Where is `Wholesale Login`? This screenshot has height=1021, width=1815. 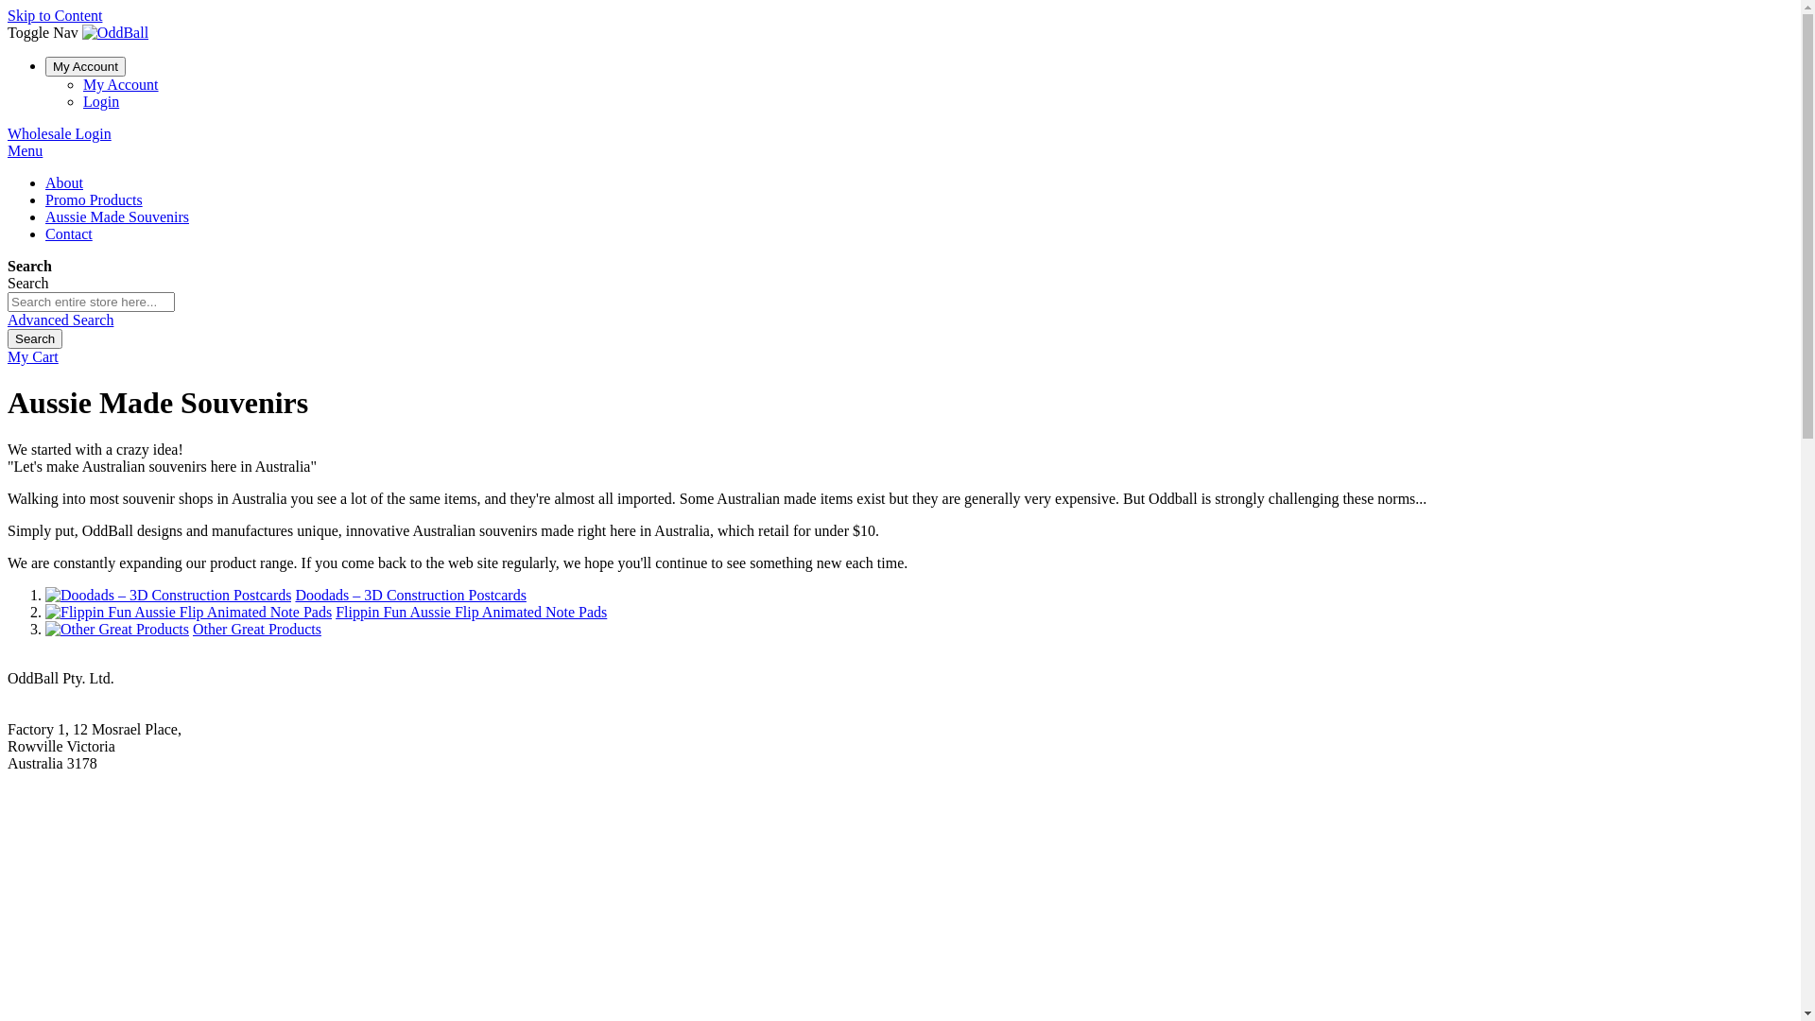 Wholesale Login is located at coordinates (60, 134).